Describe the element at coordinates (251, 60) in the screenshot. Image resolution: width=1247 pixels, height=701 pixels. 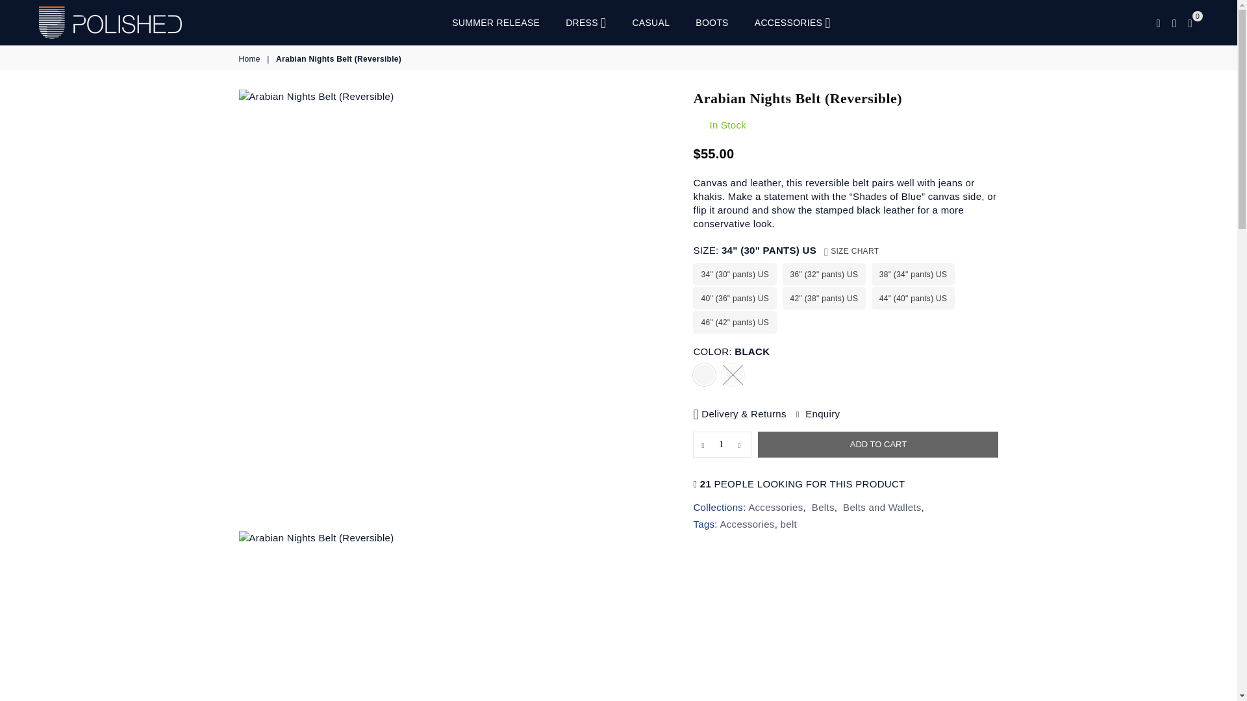
I see `Back to the home page` at that location.